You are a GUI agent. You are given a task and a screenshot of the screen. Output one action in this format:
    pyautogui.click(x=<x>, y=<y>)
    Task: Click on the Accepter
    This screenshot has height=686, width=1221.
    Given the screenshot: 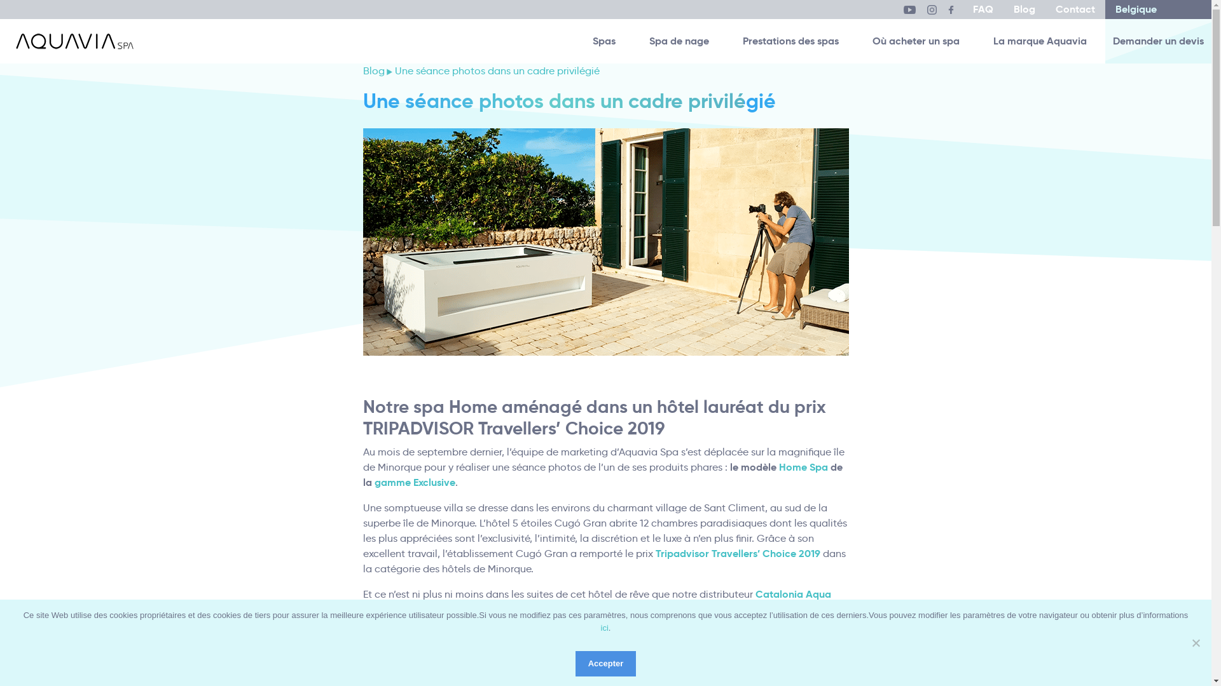 What is the action you would take?
    pyautogui.click(x=606, y=664)
    